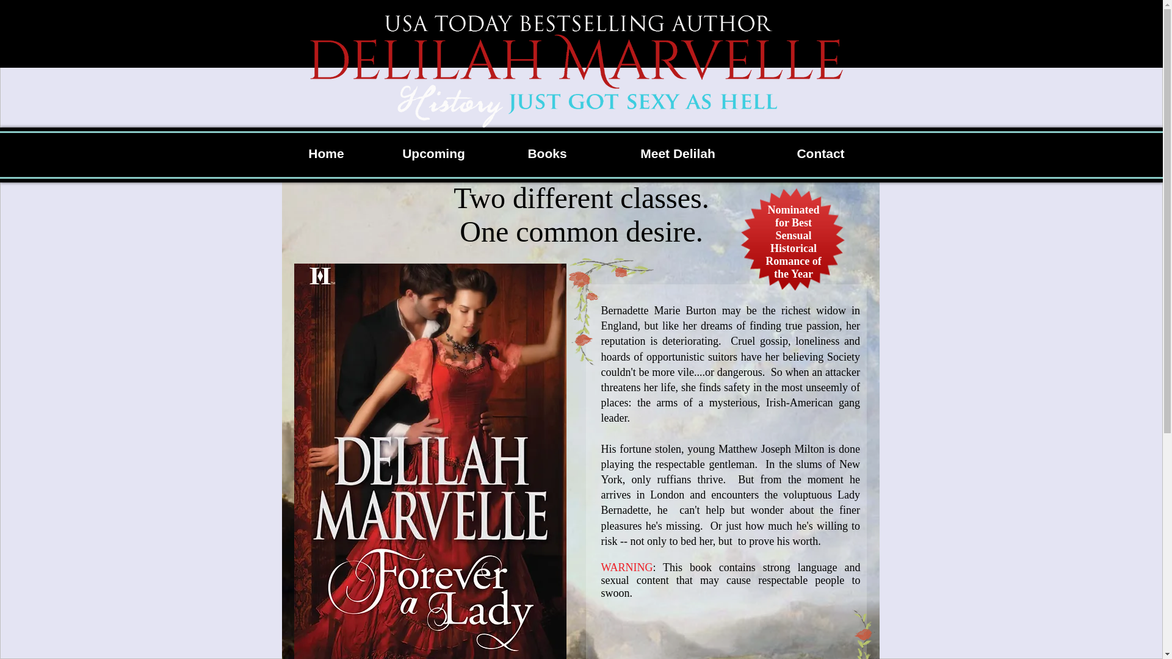 This screenshot has width=1172, height=659. Describe the element at coordinates (326, 153) in the screenshot. I see `Home` at that location.